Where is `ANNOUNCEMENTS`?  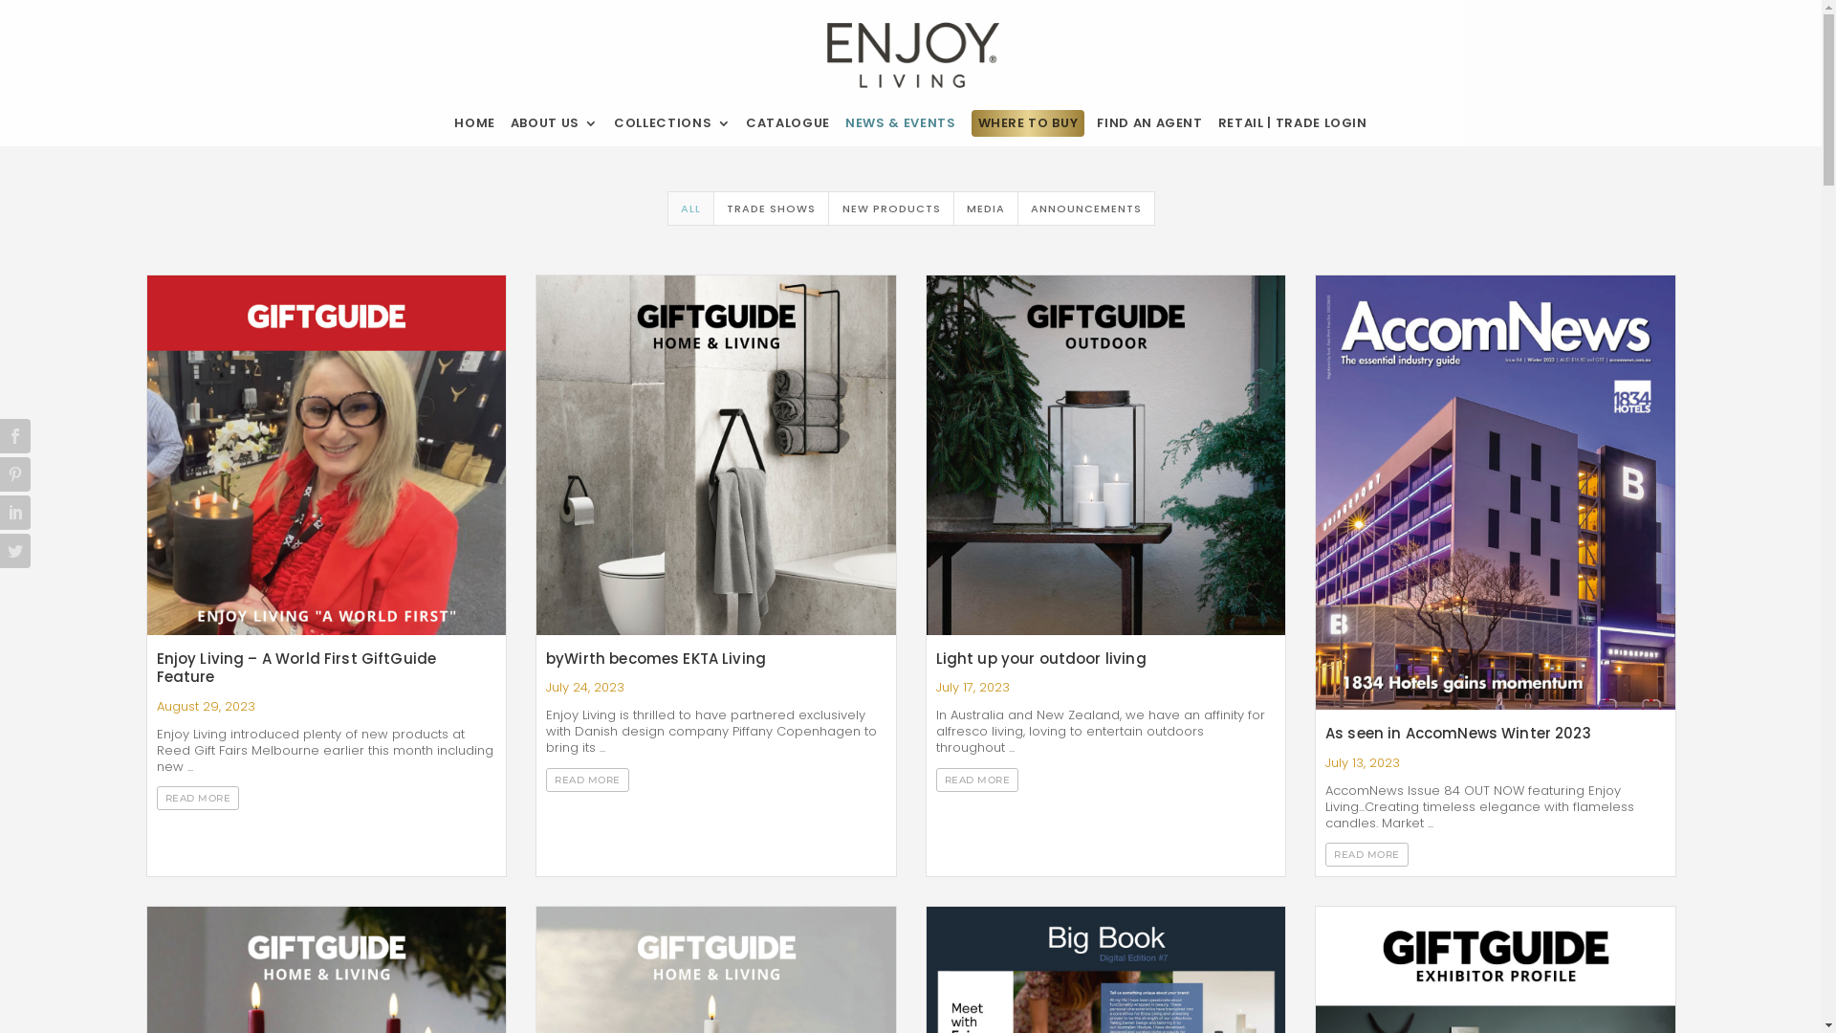 ANNOUNCEMENTS is located at coordinates (1086, 209).